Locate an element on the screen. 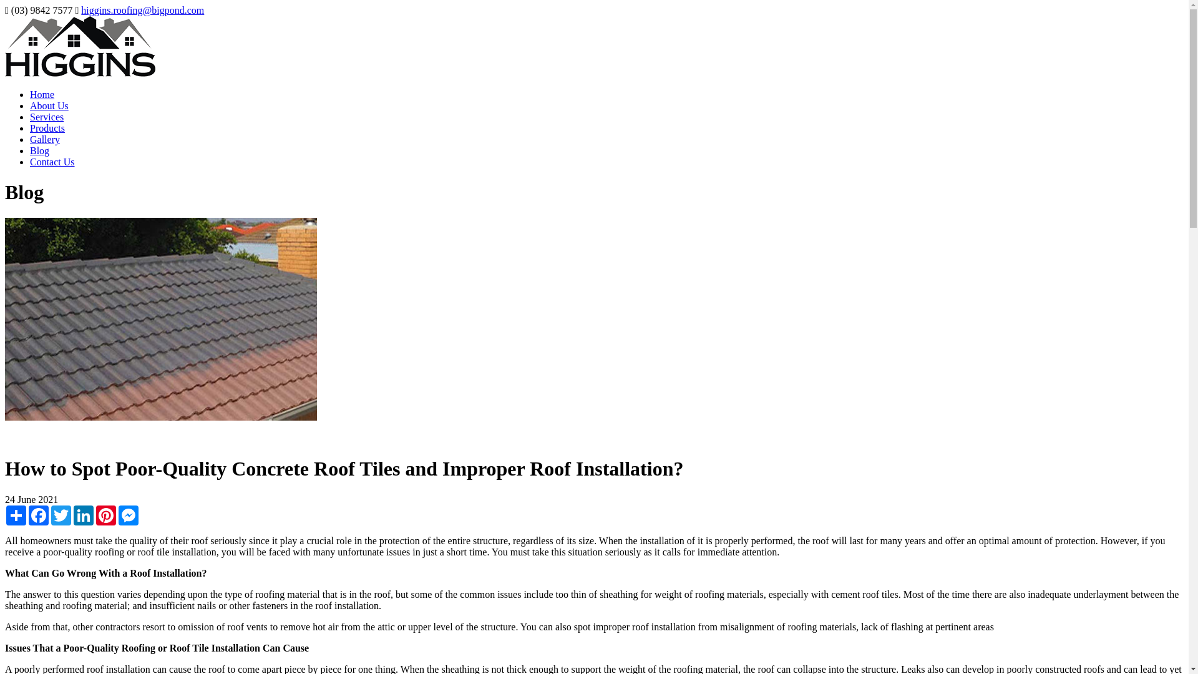  Services is located at coordinates (46, 117).